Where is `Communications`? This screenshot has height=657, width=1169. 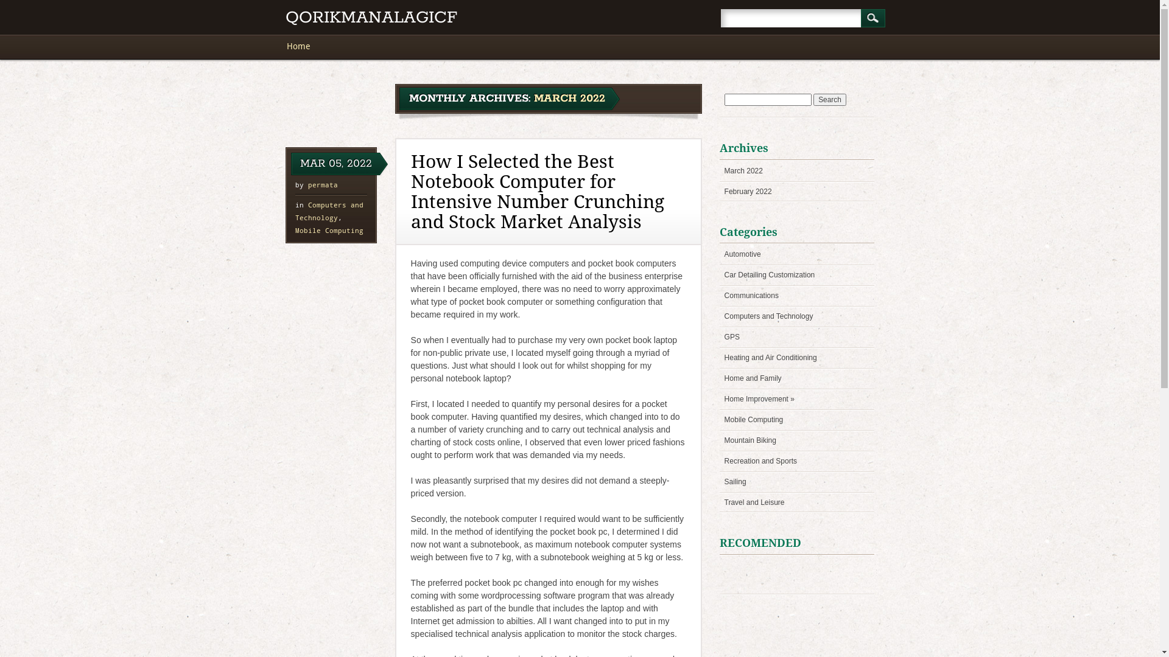 Communications is located at coordinates (751, 296).